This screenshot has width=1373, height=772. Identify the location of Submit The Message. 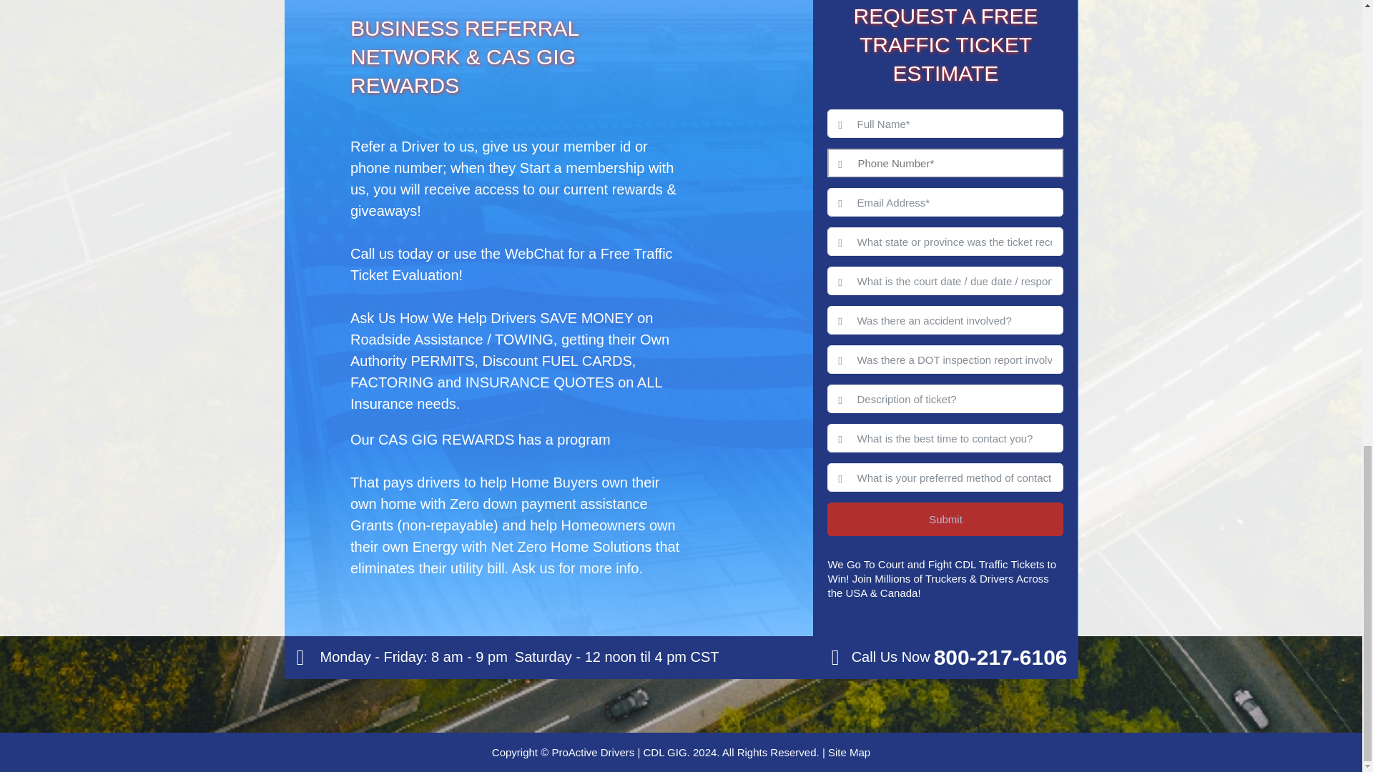
(945, 519).